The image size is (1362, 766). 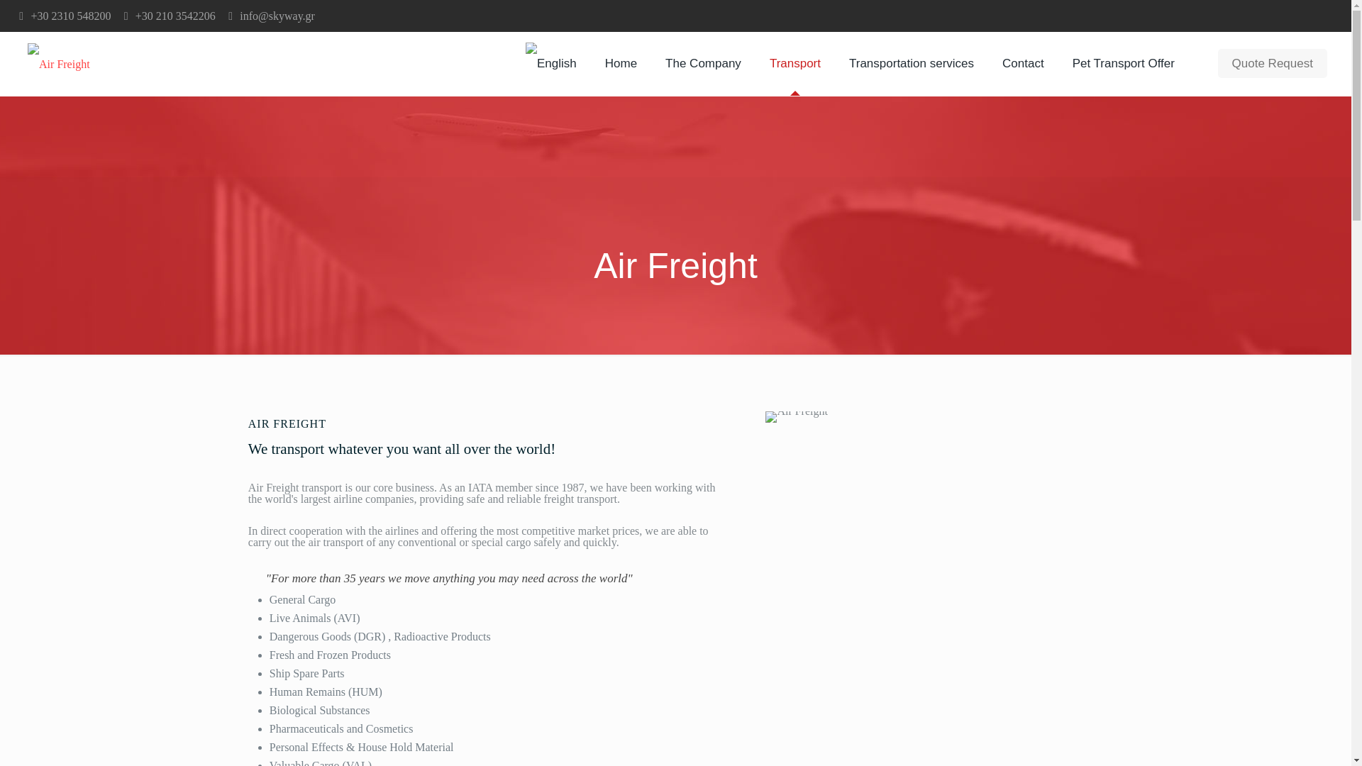 I want to click on Skyway Air Cargo Ltd, so click(x=58, y=64).